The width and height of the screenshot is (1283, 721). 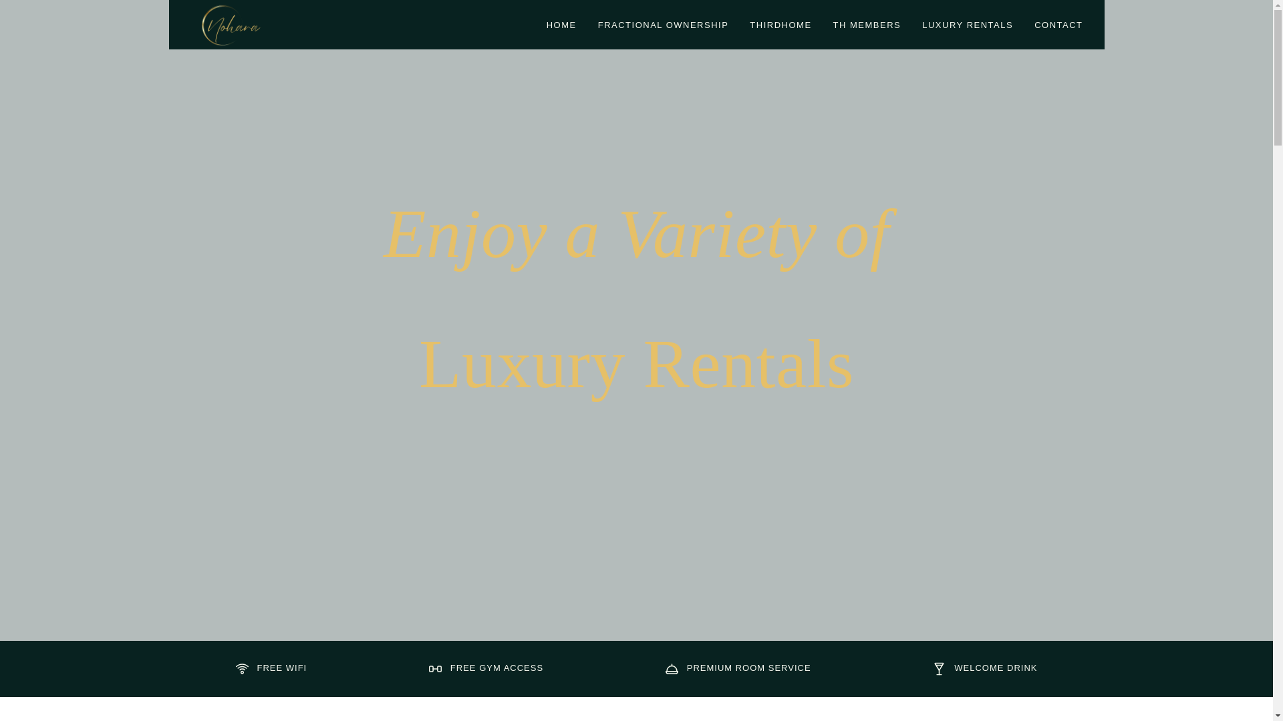 What do you see at coordinates (561, 25) in the screenshot?
I see `HOME` at bounding box center [561, 25].